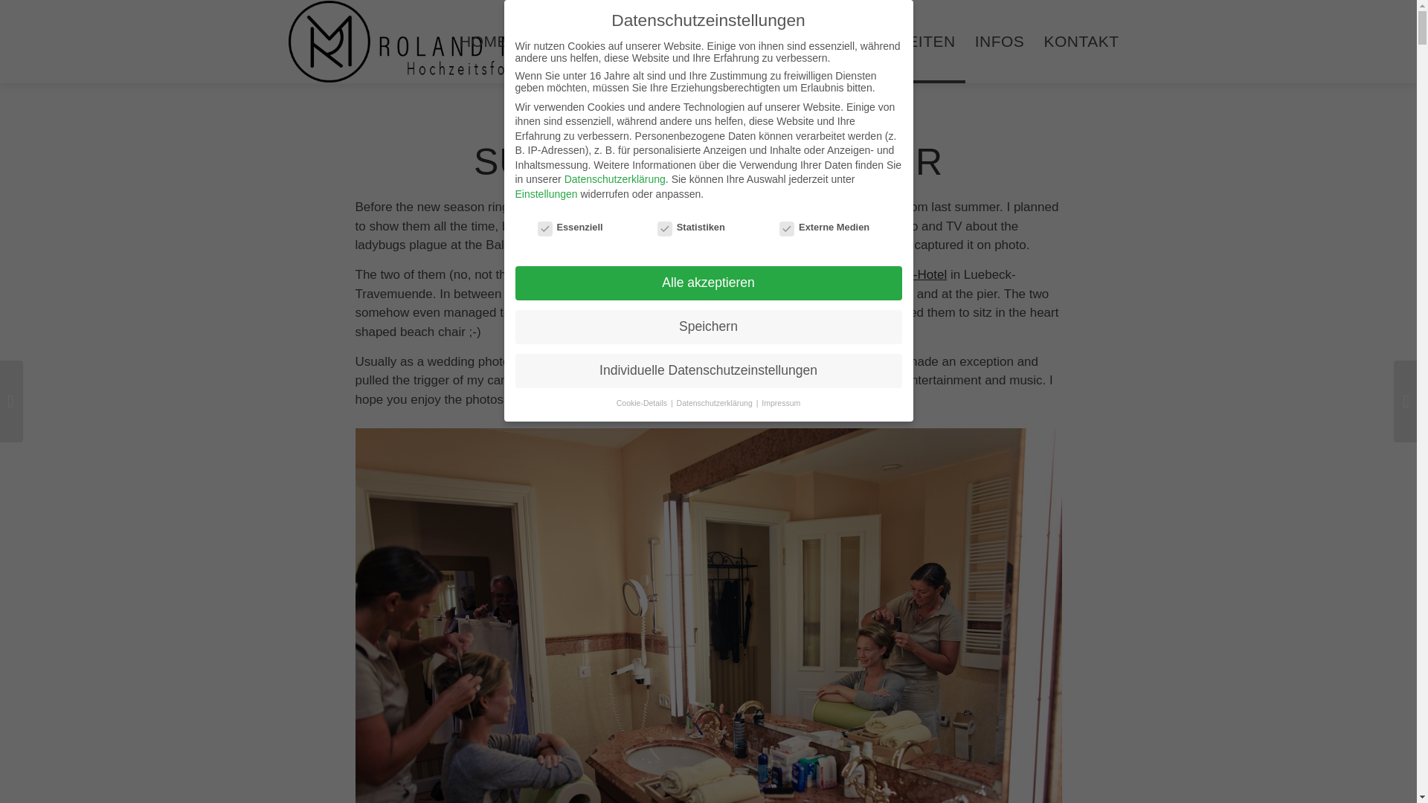 The image size is (1428, 803). What do you see at coordinates (708, 162) in the screenshot?
I see `SUN, BEACH AND WATER` at bounding box center [708, 162].